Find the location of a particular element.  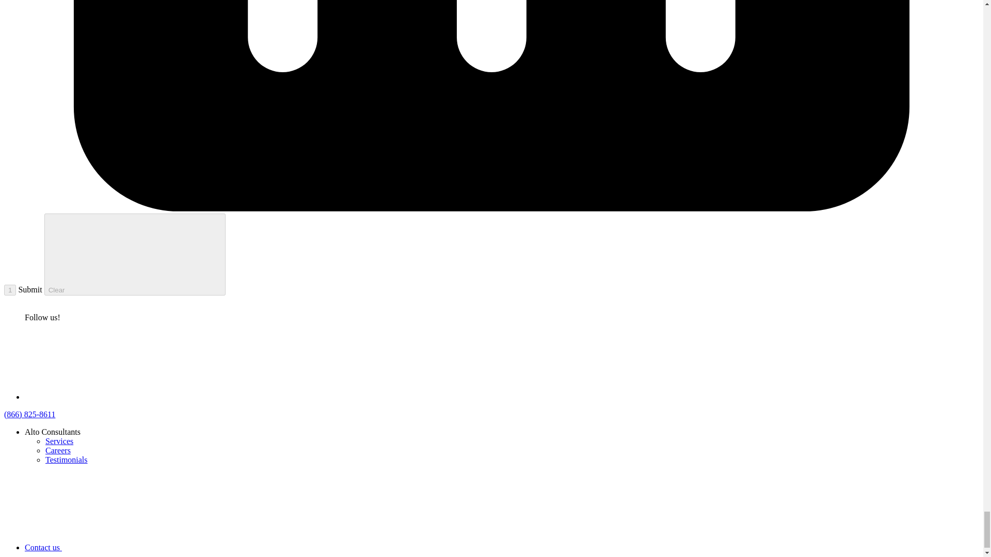

Testimonials is located at coordinates (67, 459).